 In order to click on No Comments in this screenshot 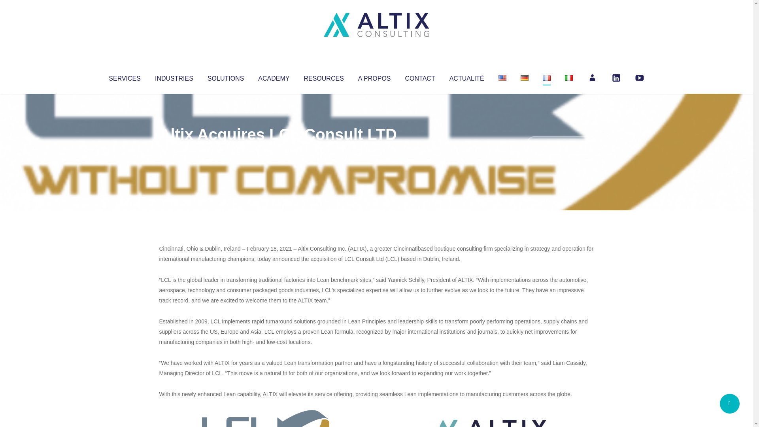, I will do `click(560, 145)`.